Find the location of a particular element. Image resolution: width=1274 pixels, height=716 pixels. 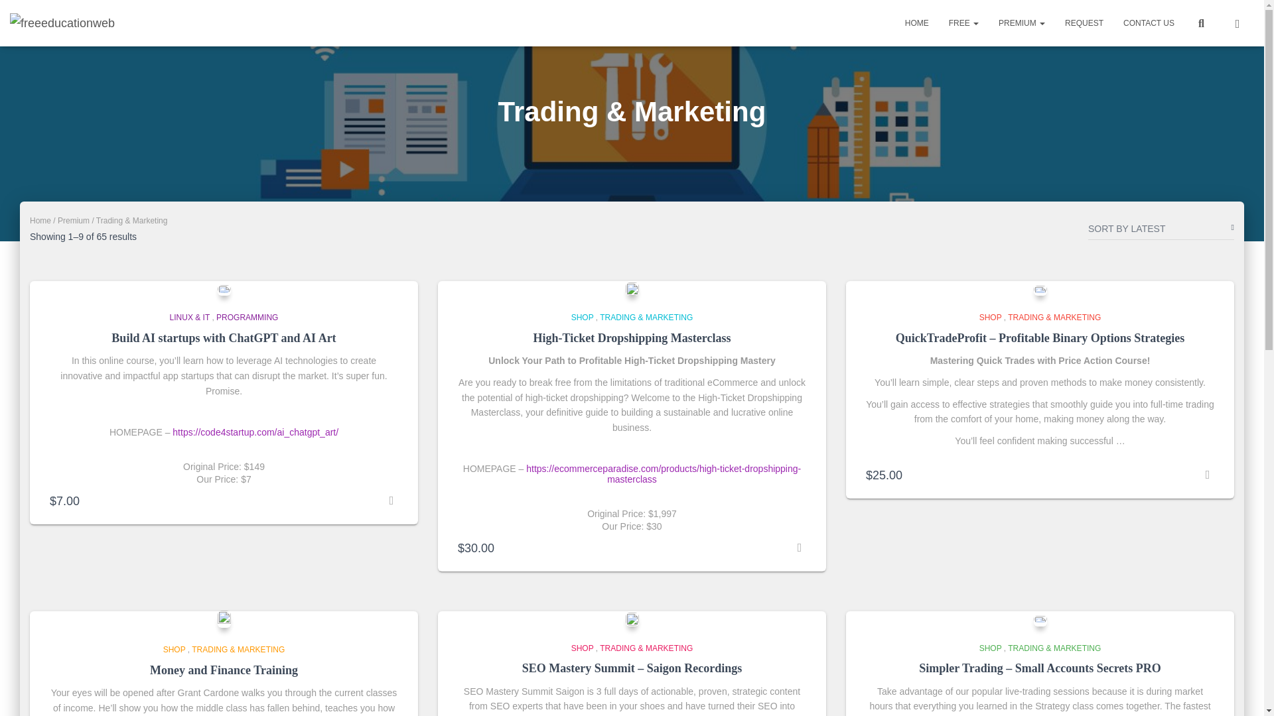

Home is located at coordinates (40, 221).